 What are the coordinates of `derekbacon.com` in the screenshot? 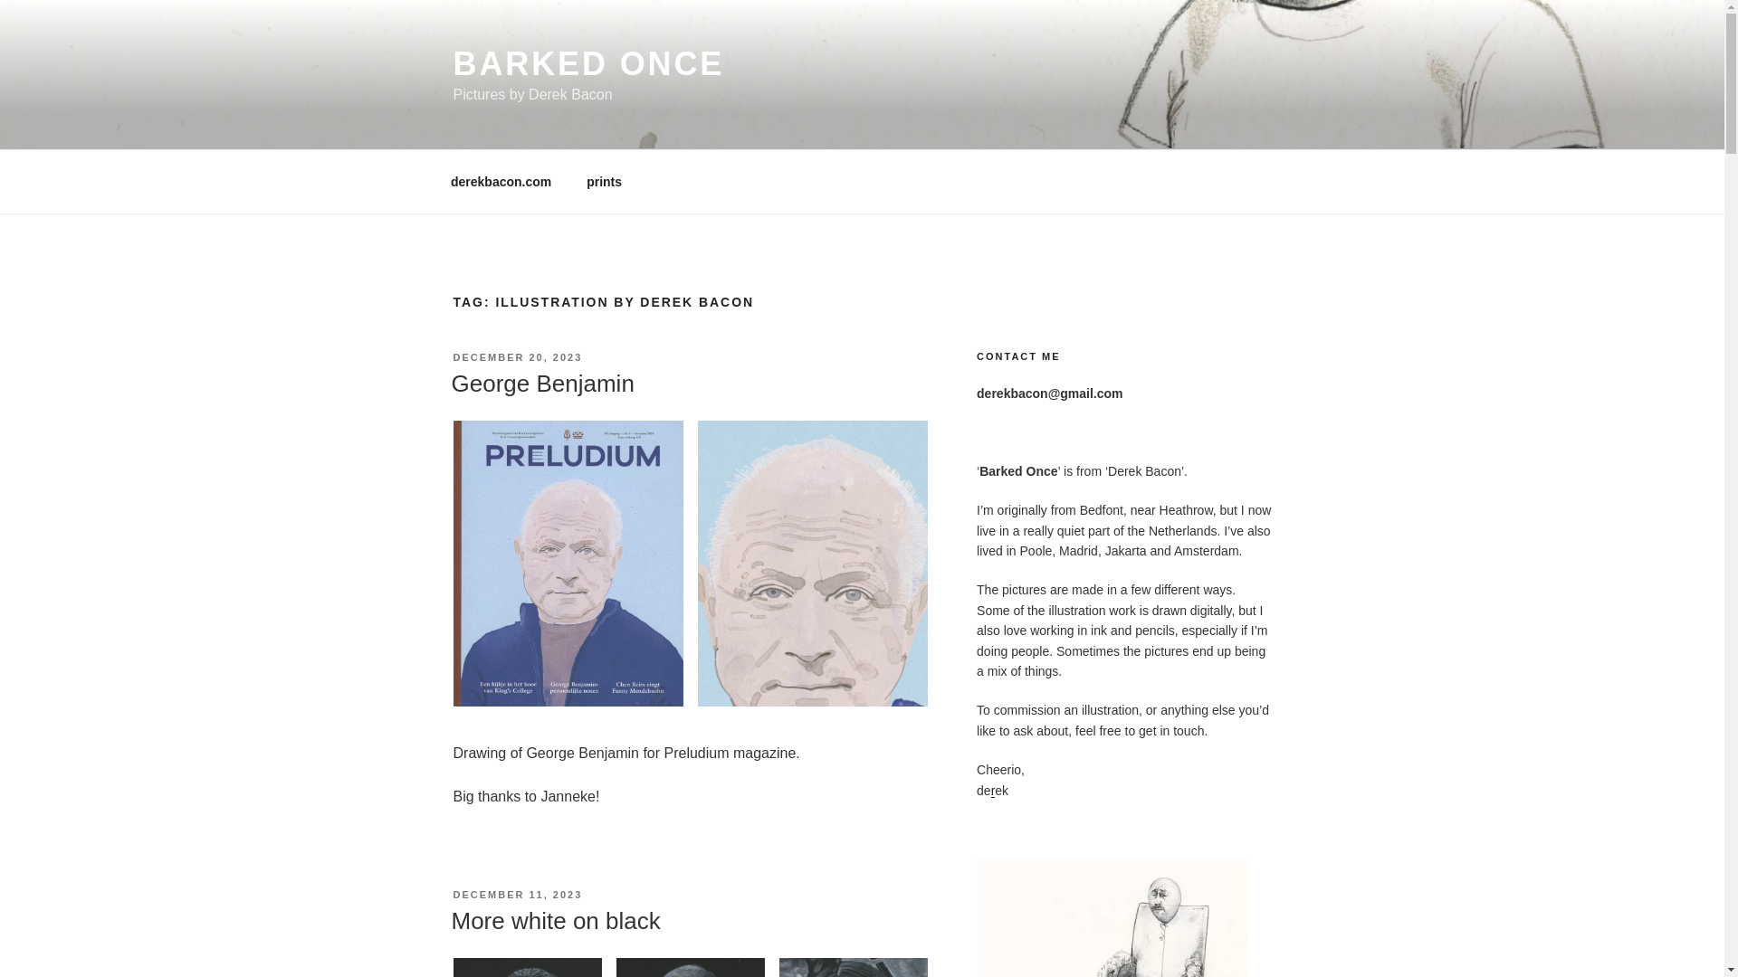 It's located at (500, 181).